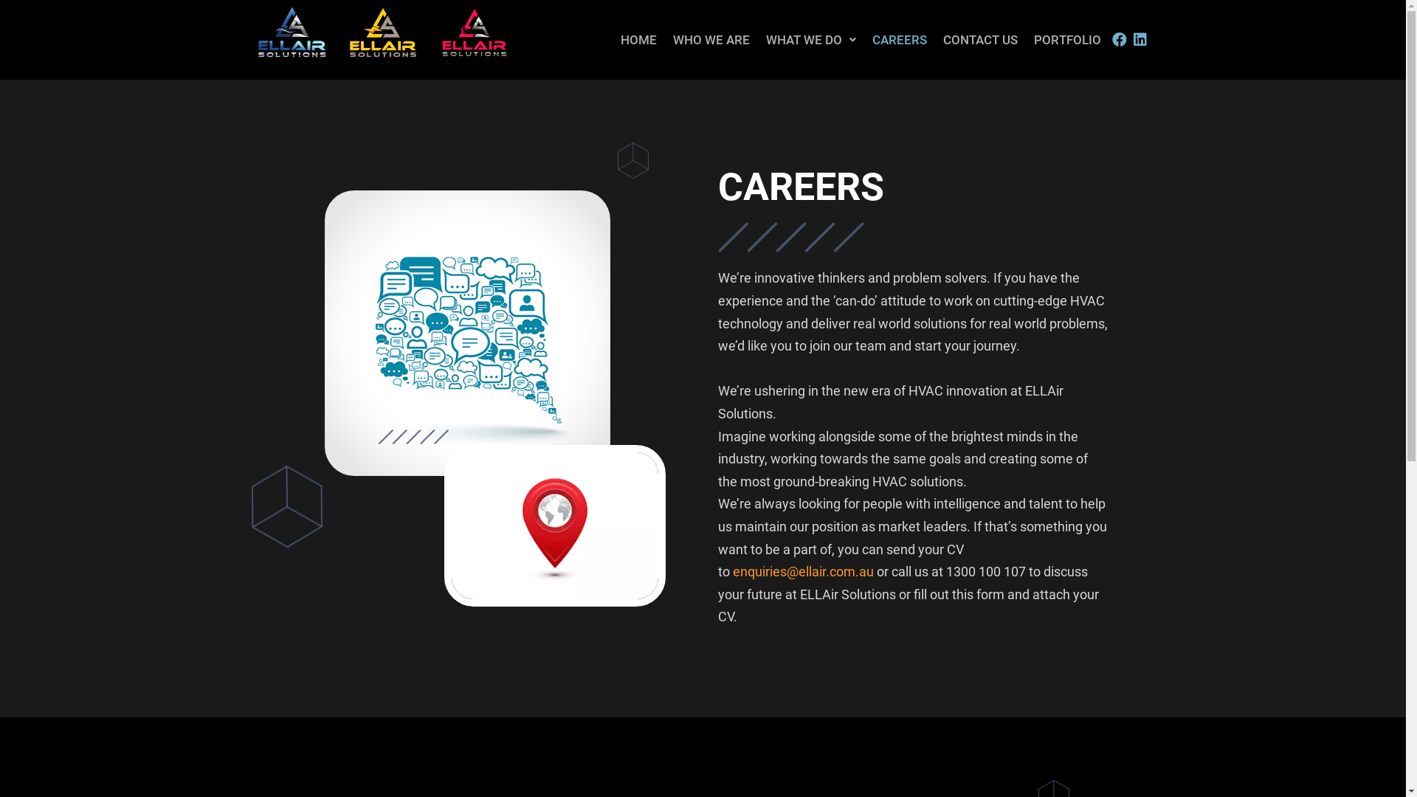 This screenshot has width=1417, height=797. Describe the element at coordinates (639, 40) in the screenshot. I see `HOME` at that location.